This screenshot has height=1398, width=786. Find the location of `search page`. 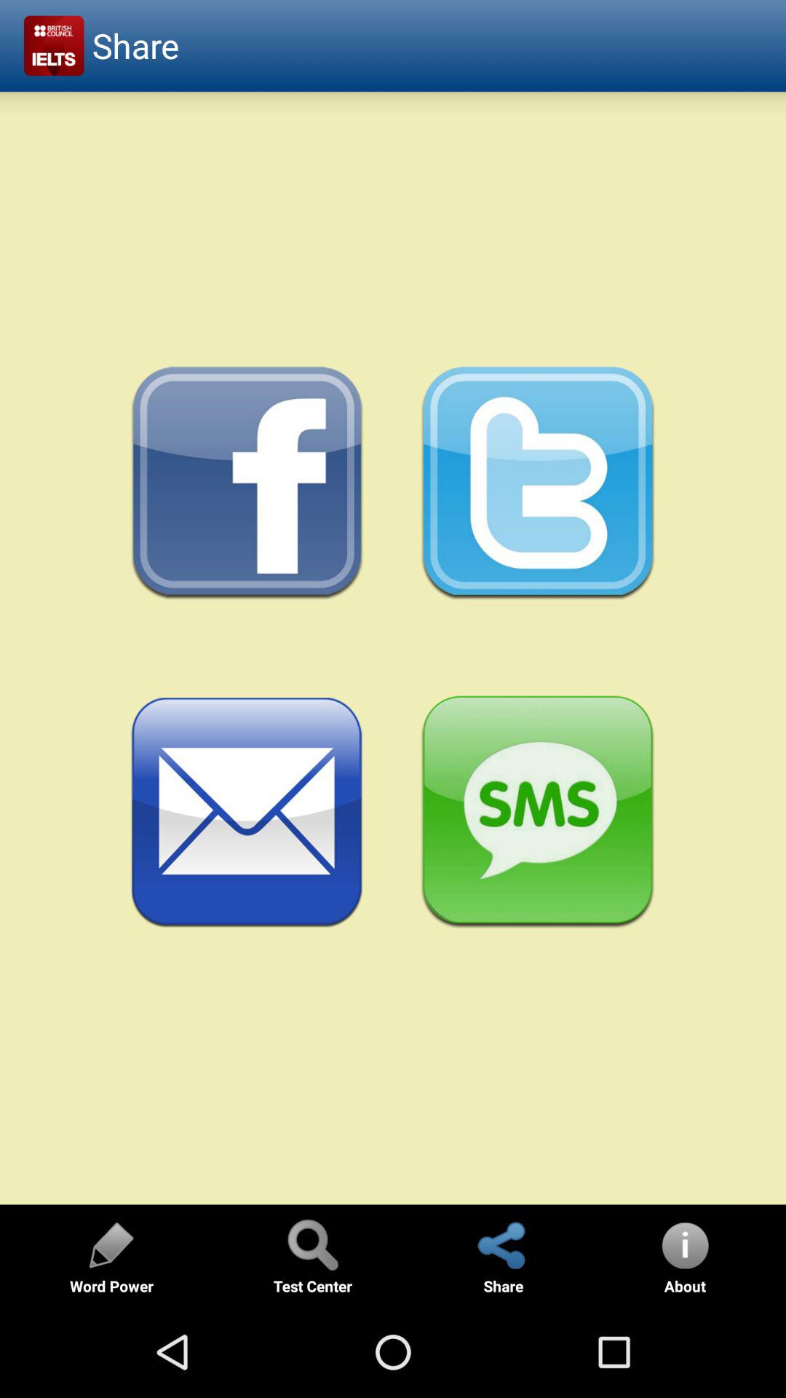

search page is located at coordinates (312, 1245).